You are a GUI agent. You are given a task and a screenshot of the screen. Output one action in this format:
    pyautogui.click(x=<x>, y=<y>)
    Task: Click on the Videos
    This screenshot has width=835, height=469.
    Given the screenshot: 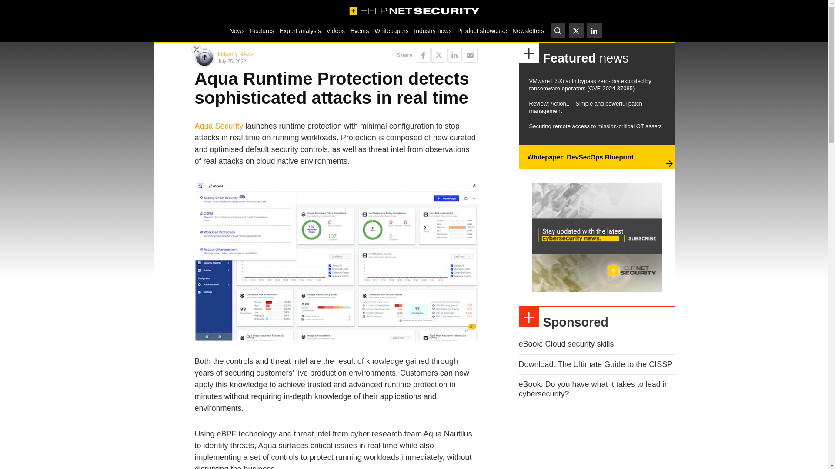 What is the action you would take?
    pyautogui.click(x=335, y=30)
    